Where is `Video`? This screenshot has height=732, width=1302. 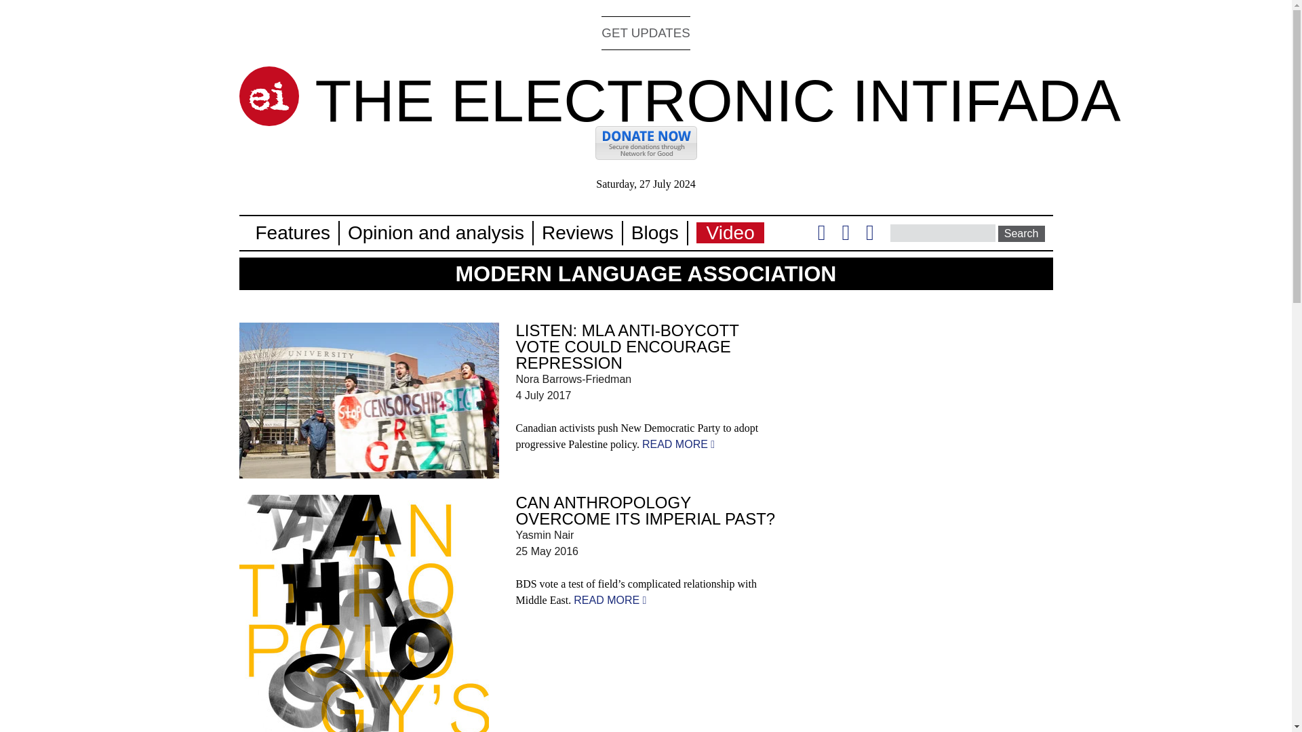
Video is located at coordinates (731, 232).